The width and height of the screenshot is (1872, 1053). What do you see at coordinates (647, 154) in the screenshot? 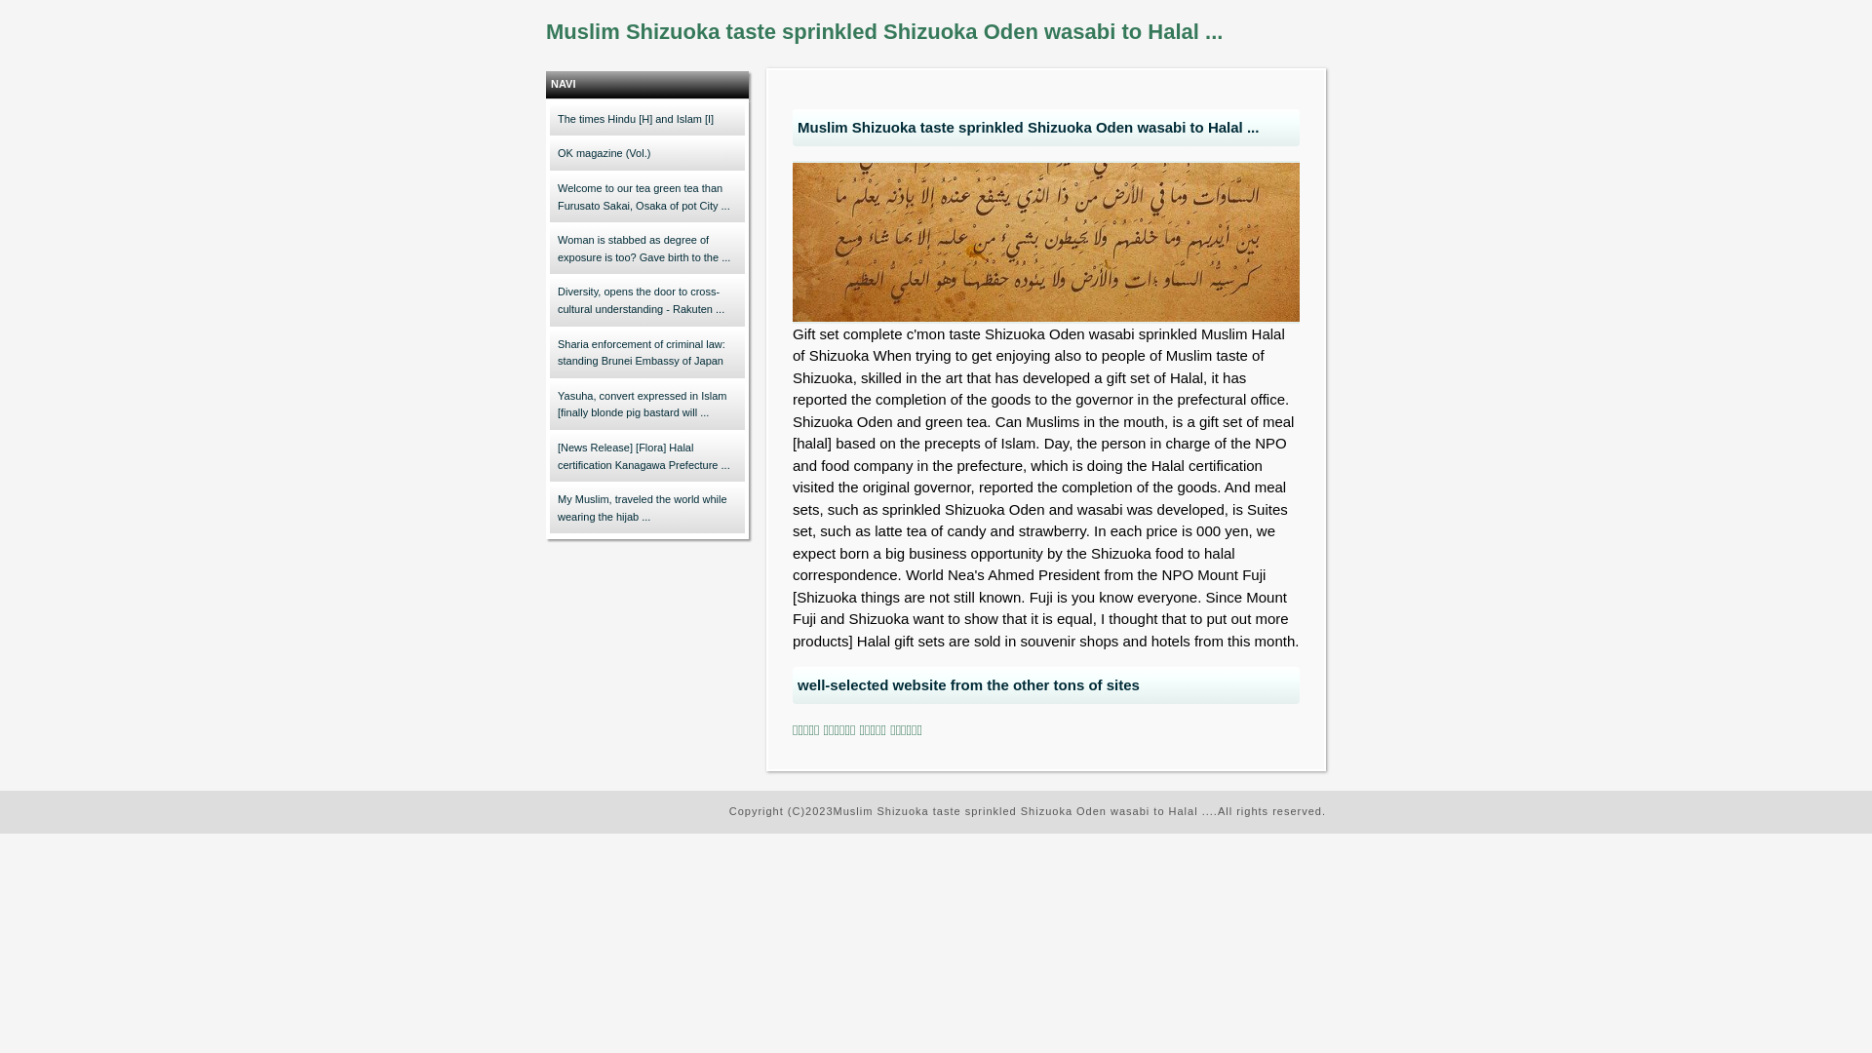
I see `OK magazine (Vol.)` at bounding box center [647, 154].